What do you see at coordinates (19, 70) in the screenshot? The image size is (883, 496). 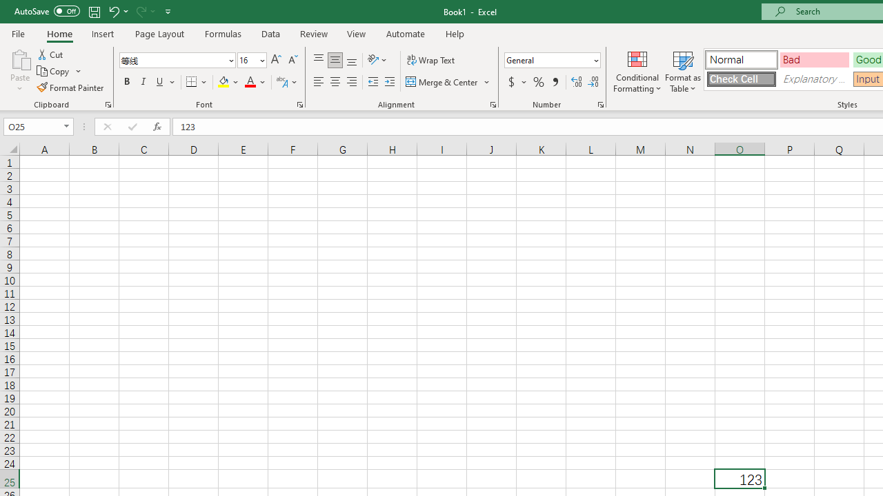 I see `Paste` at bounding box center [19, 70].